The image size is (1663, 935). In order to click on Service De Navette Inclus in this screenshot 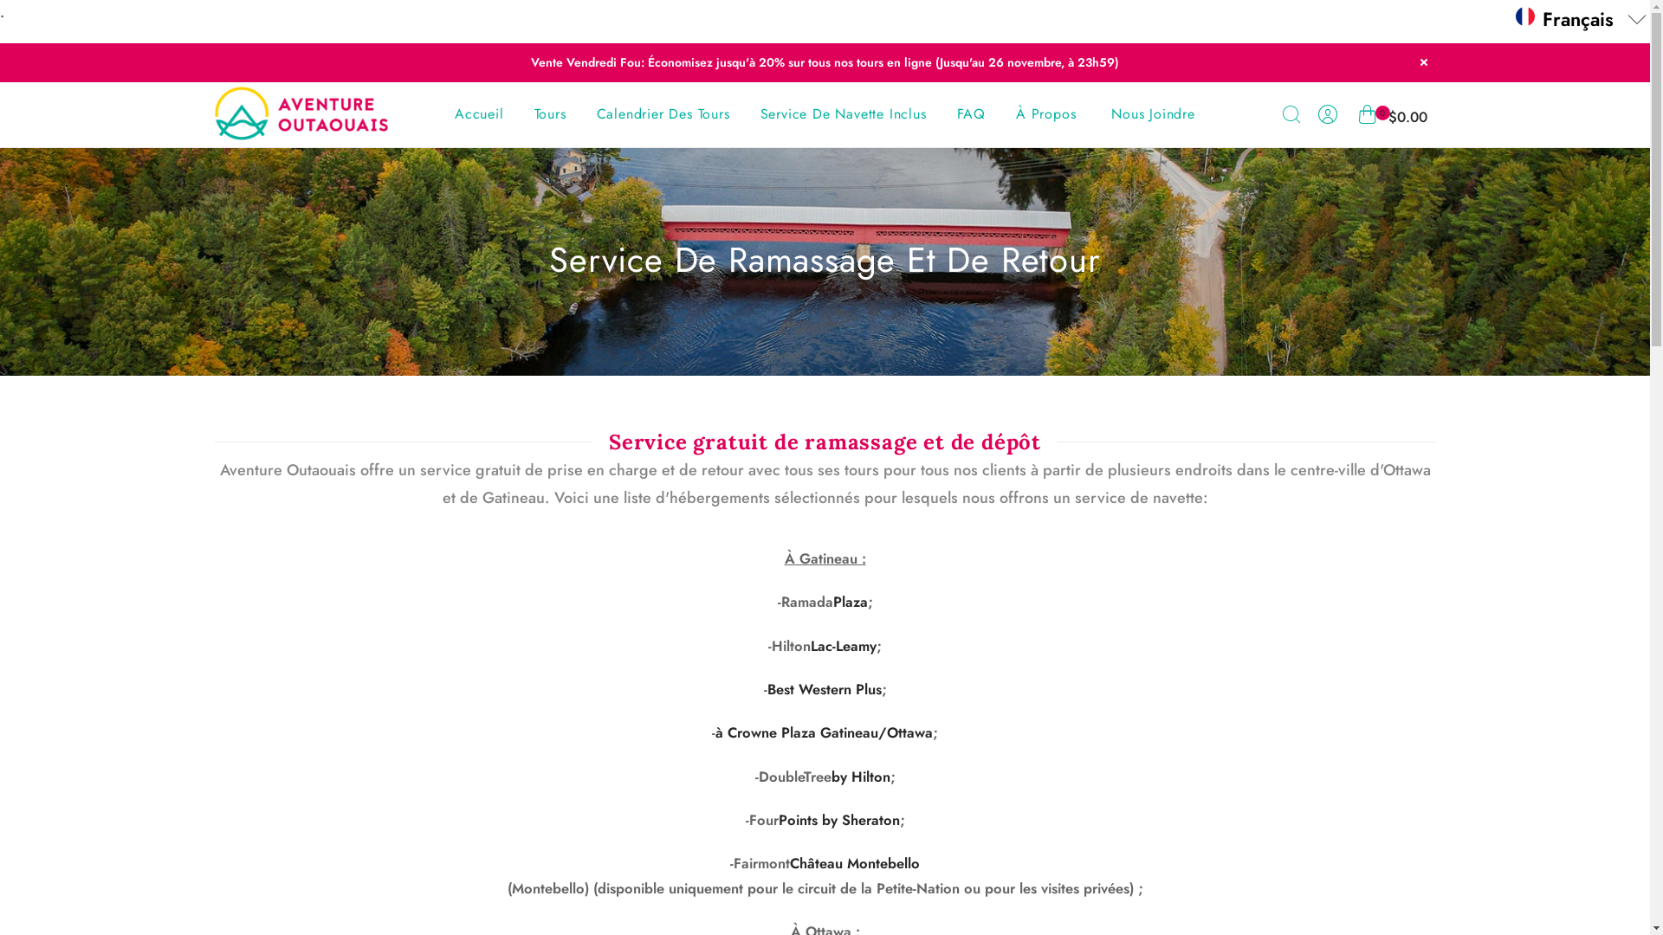, I will do `click(844, 114)`.